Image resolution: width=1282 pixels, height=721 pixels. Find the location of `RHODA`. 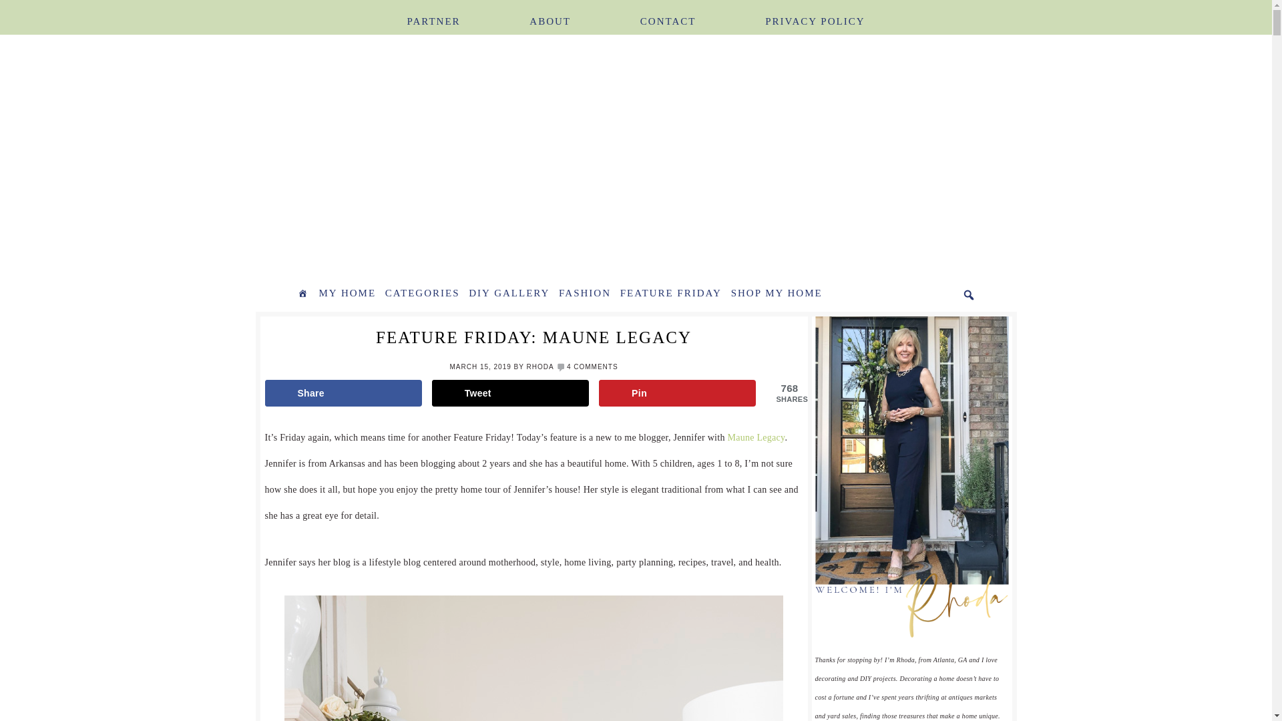

RHODA is located at coordinates (540, 367).